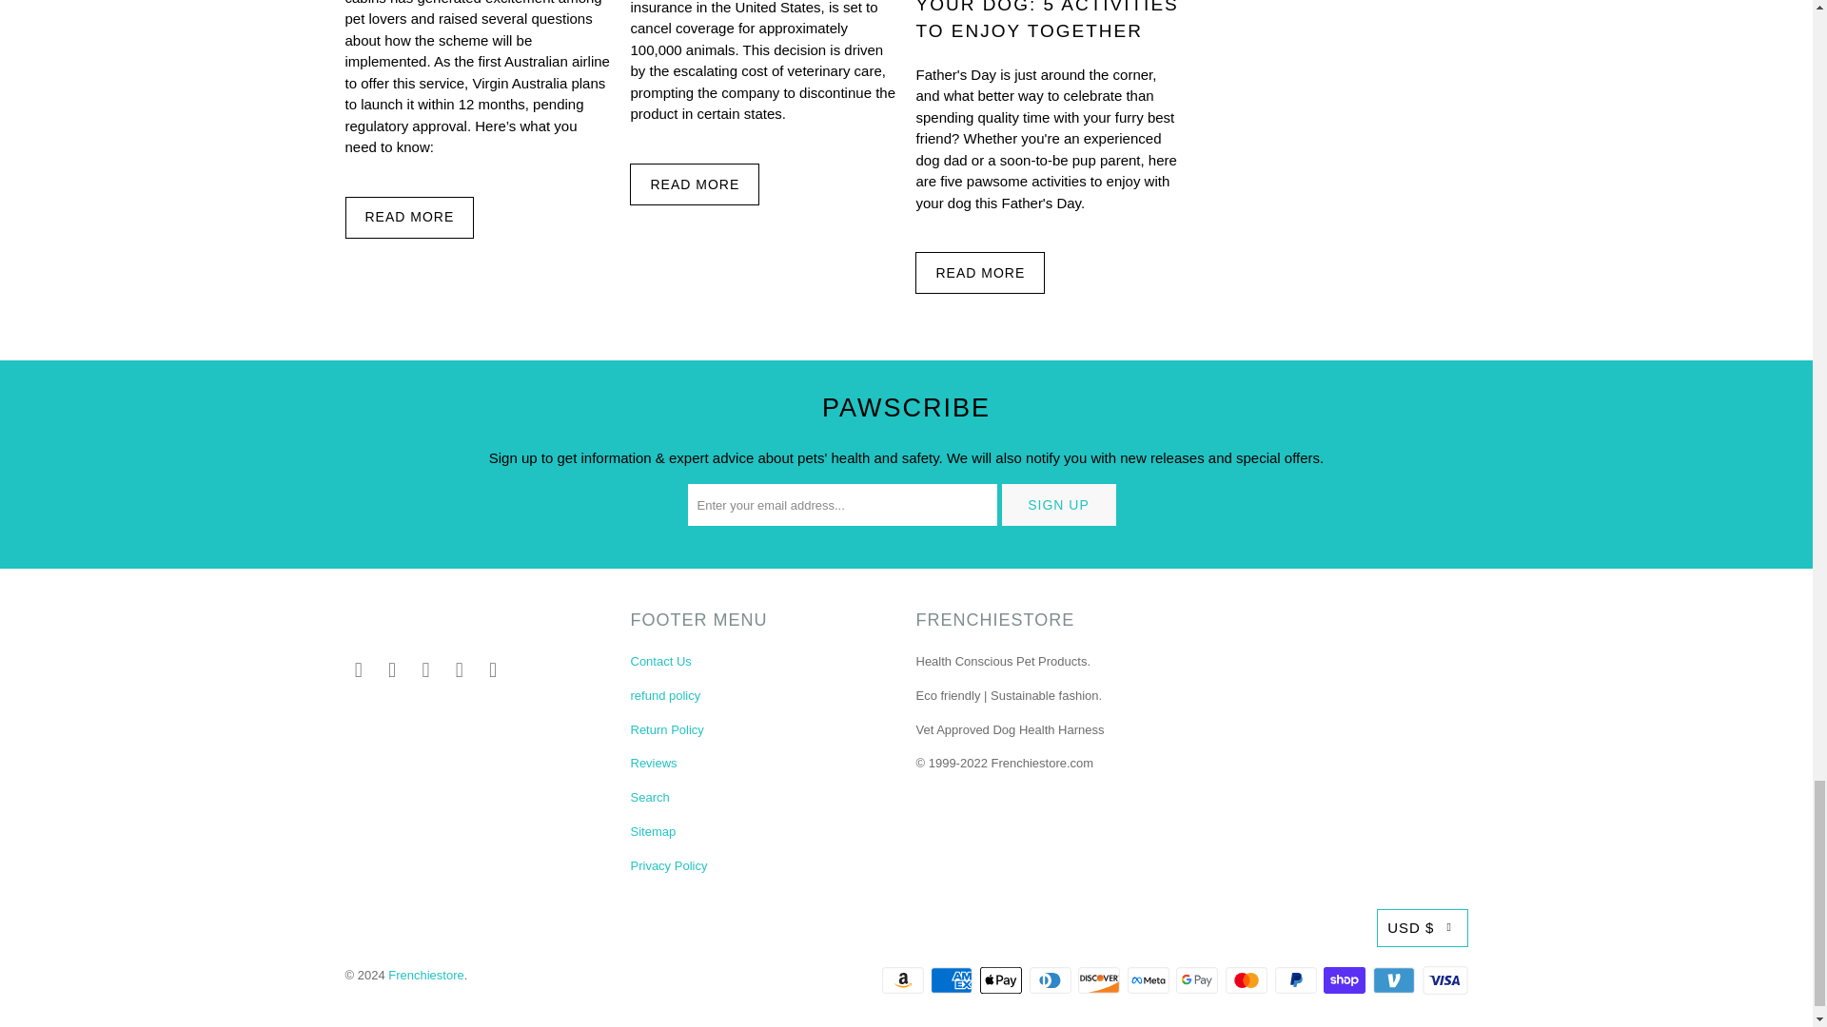  I want to click on Sign Up, so click(1058, 504).